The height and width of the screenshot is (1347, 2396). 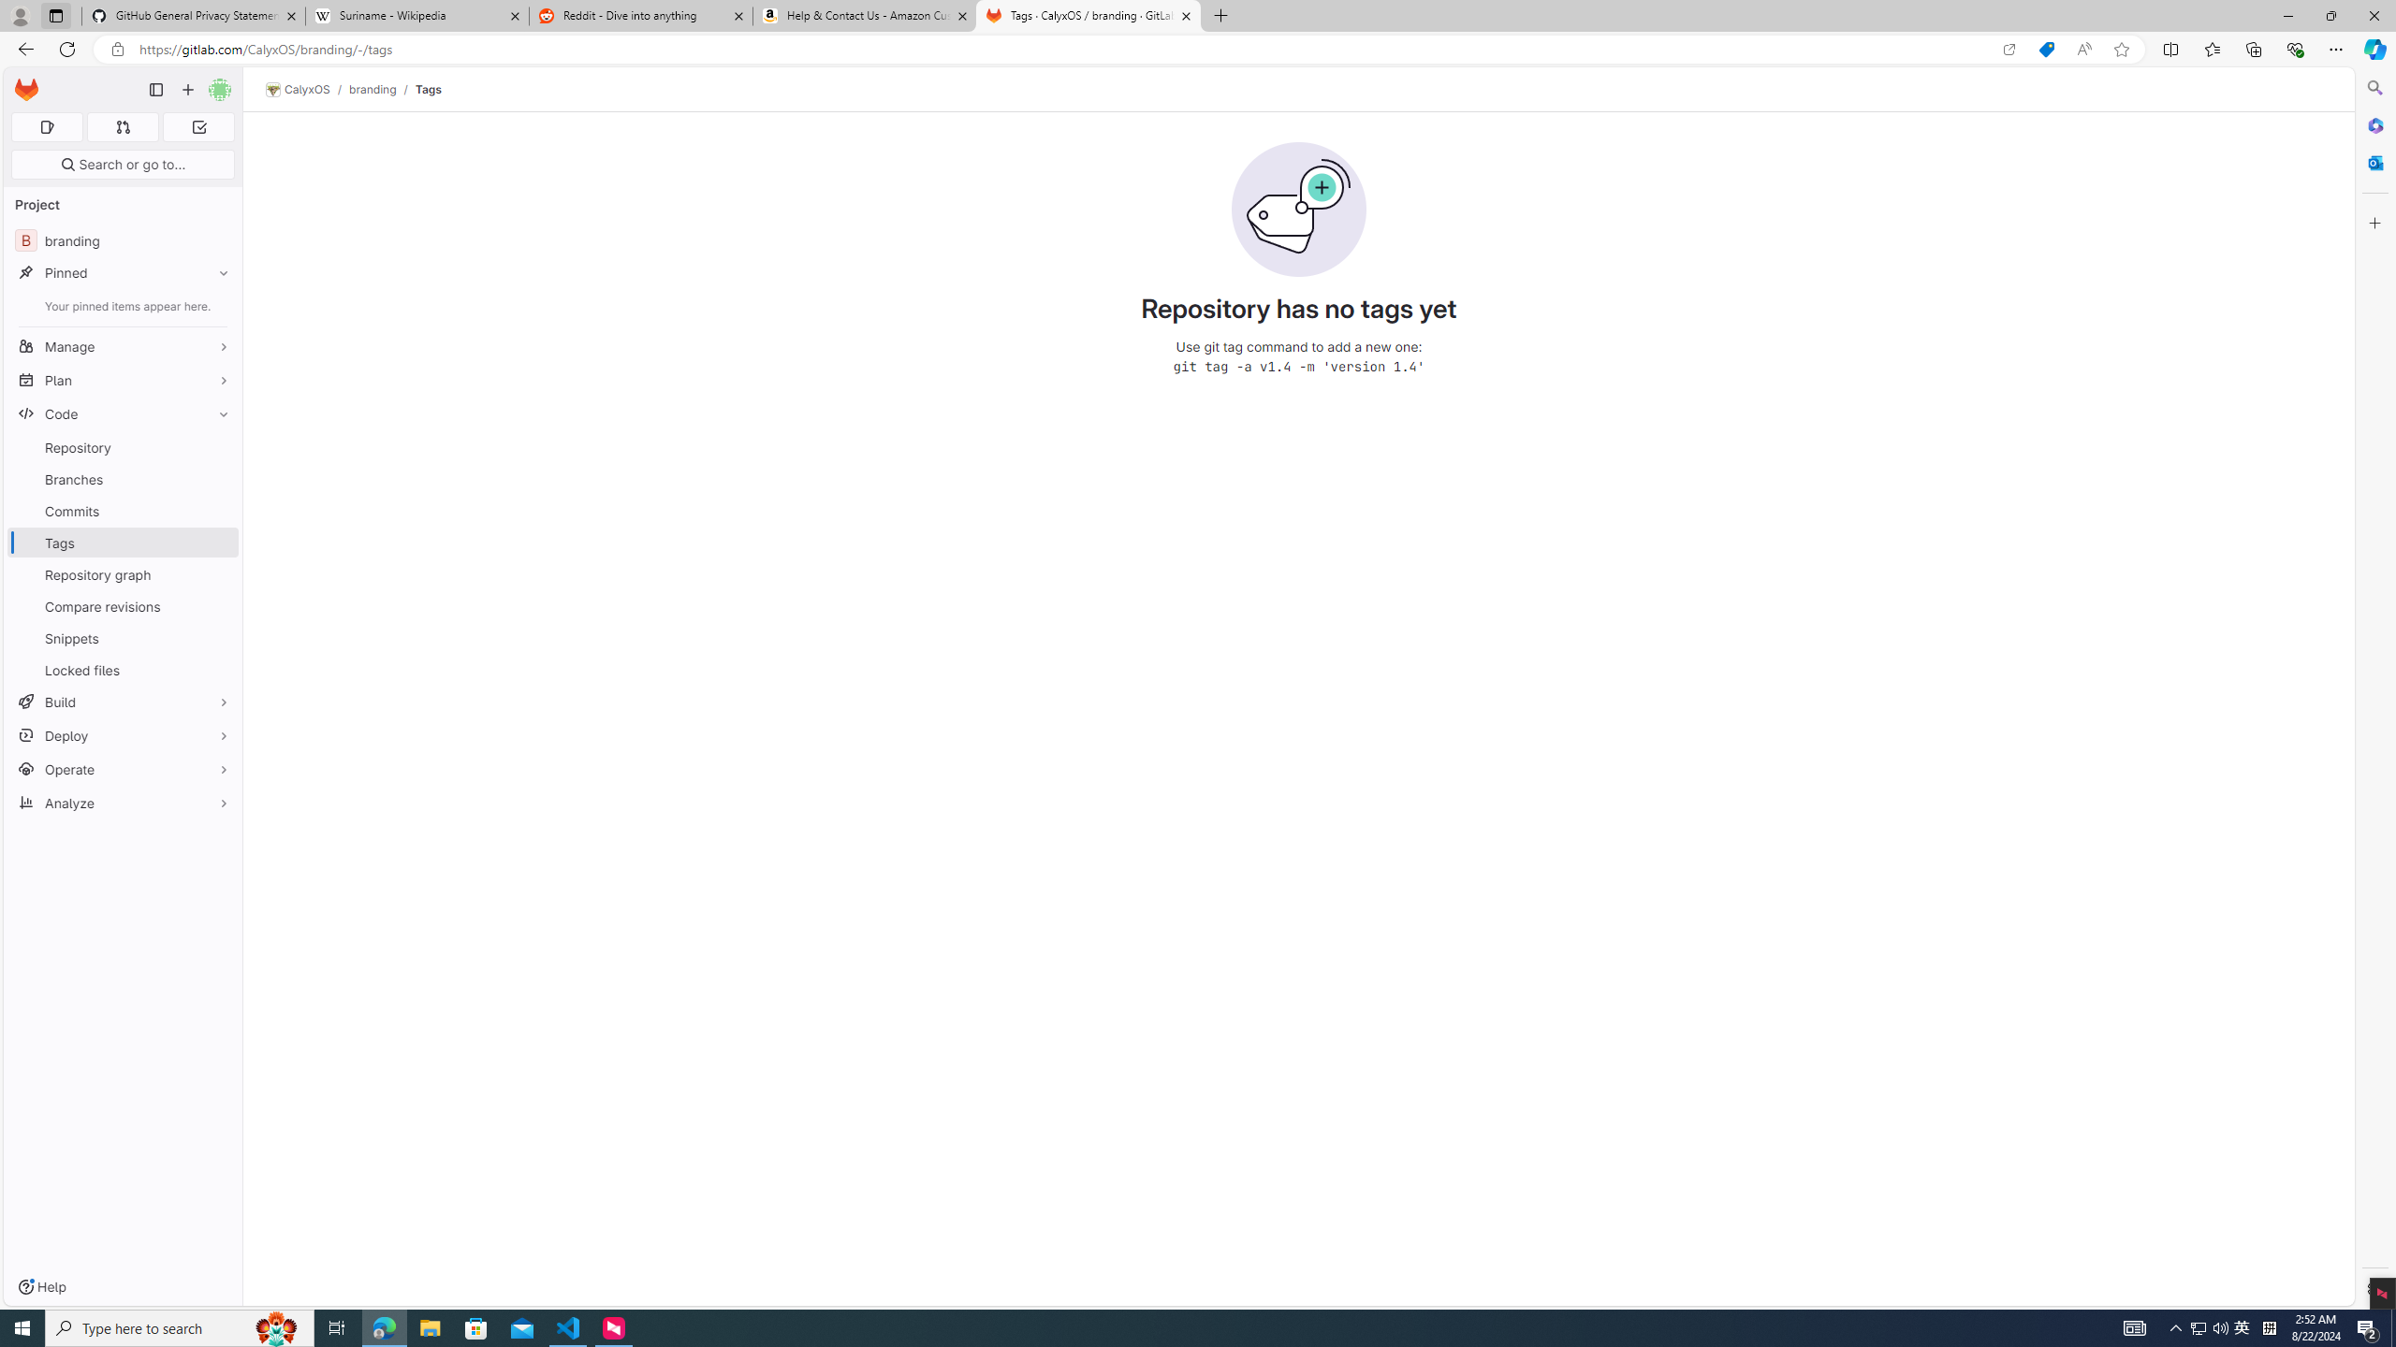 What do you see at coordinates (124, 574) in the screenshot?
I see `Repository graph` at bounding box center [124, 574].